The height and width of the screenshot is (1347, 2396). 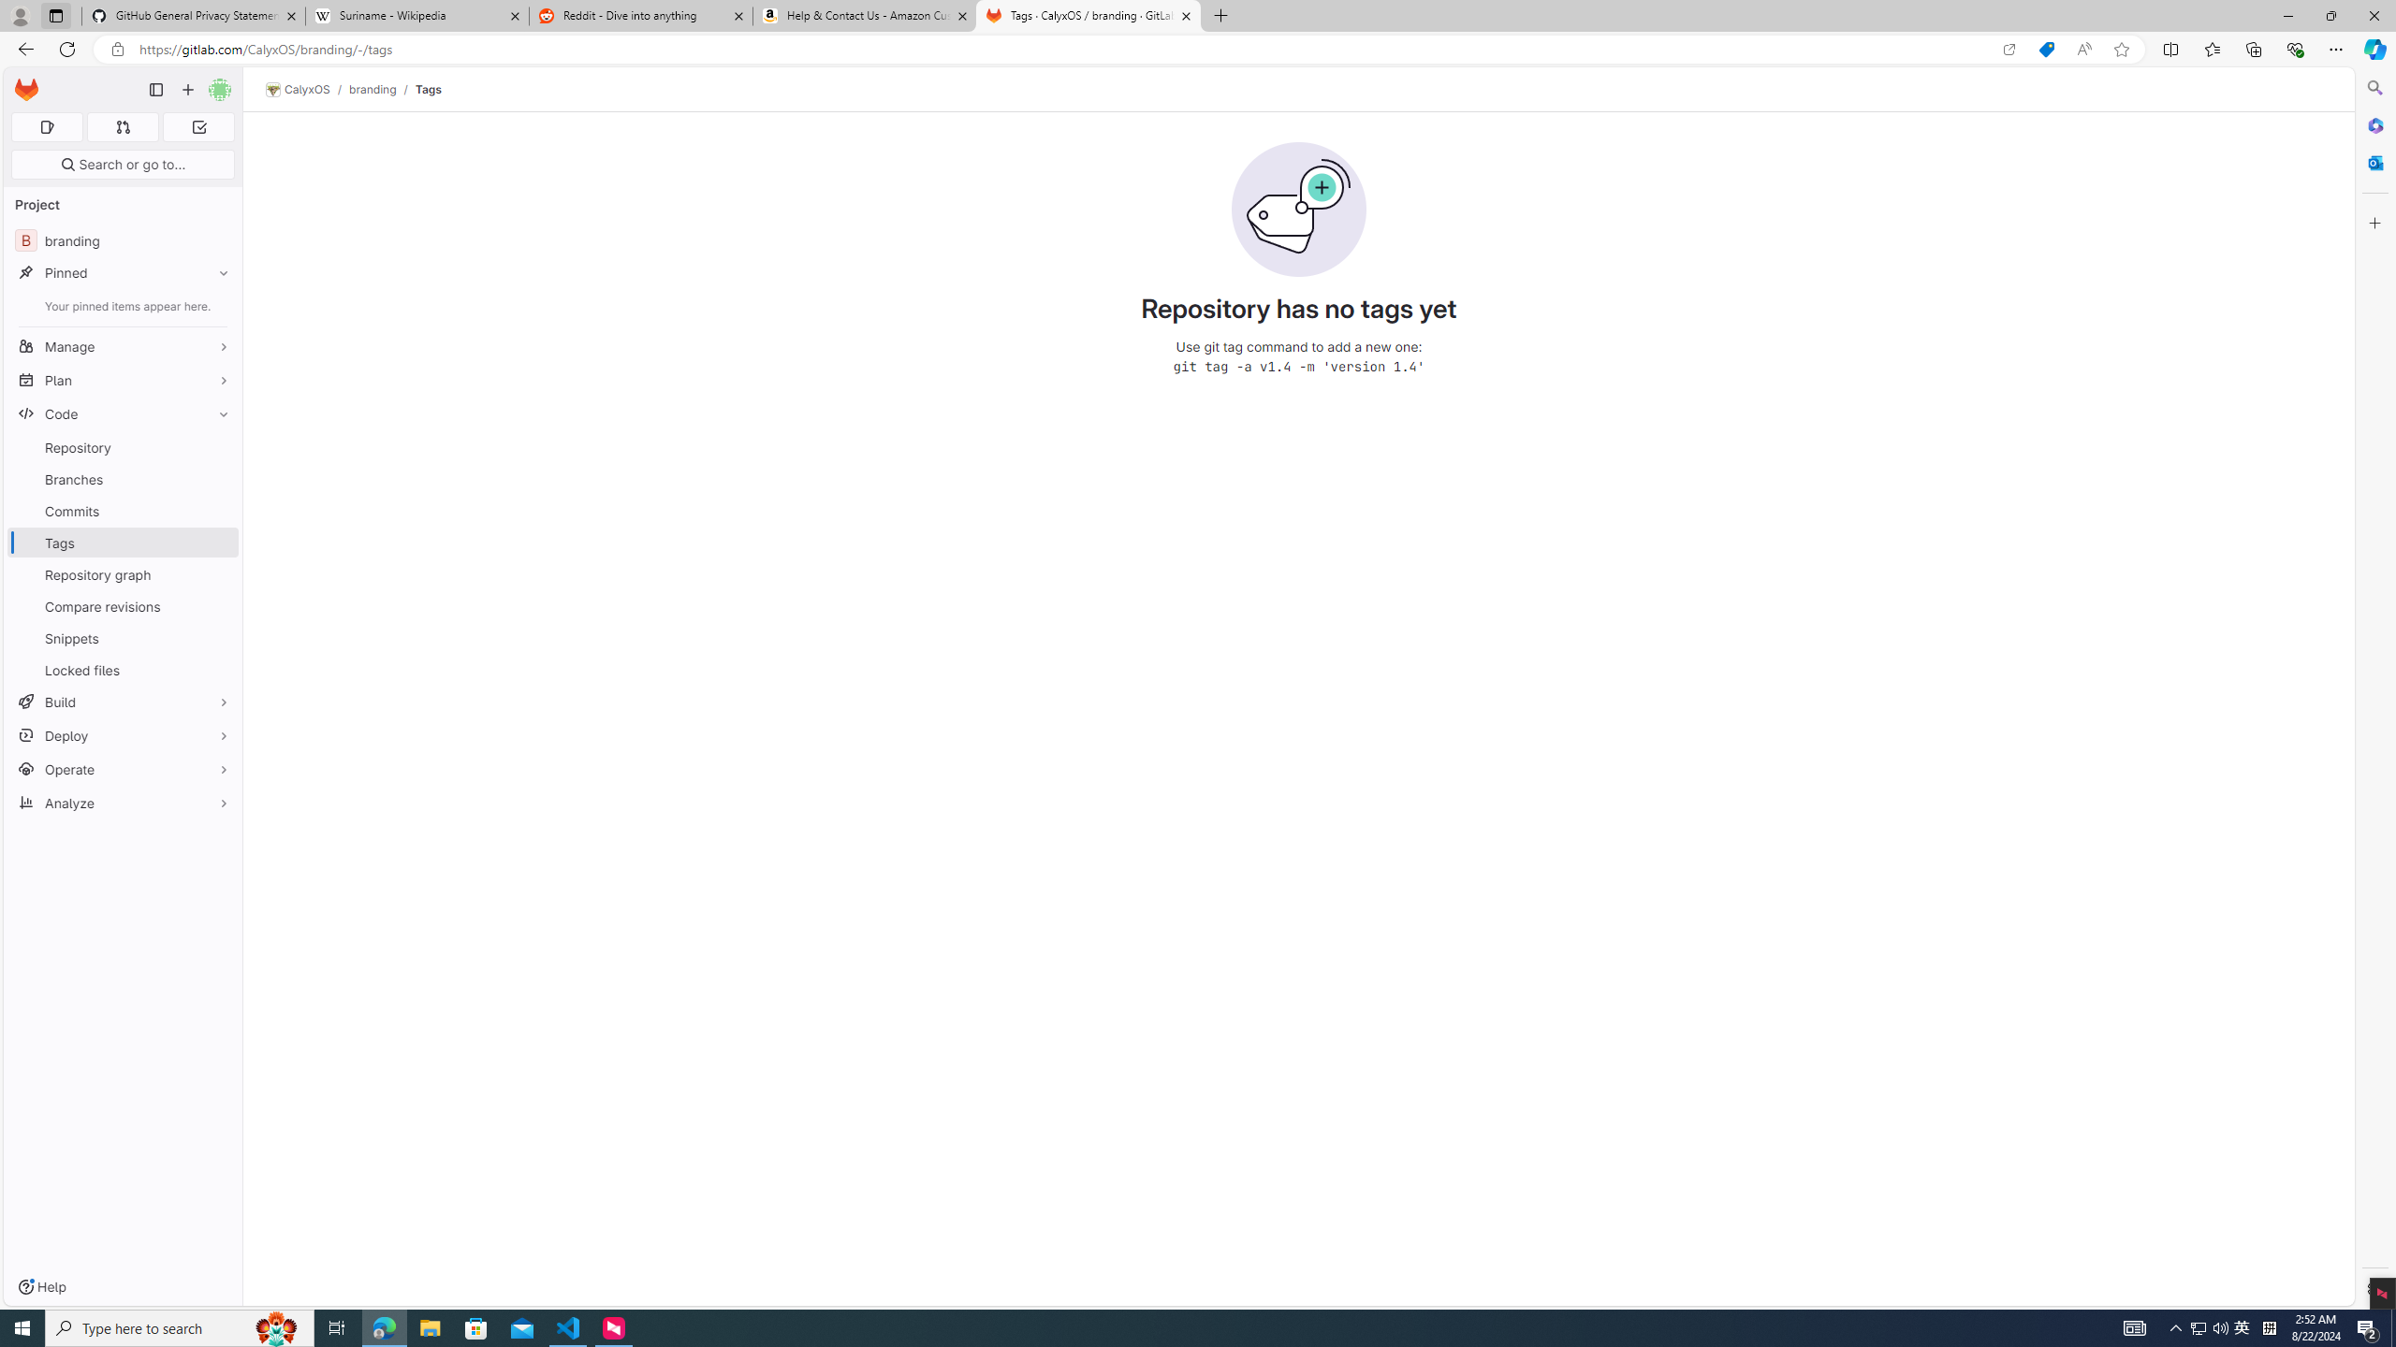 What do you see at coordinates (124, 574) in the screenshot?
I see `Repository graph` at bounding box center [124, 574].